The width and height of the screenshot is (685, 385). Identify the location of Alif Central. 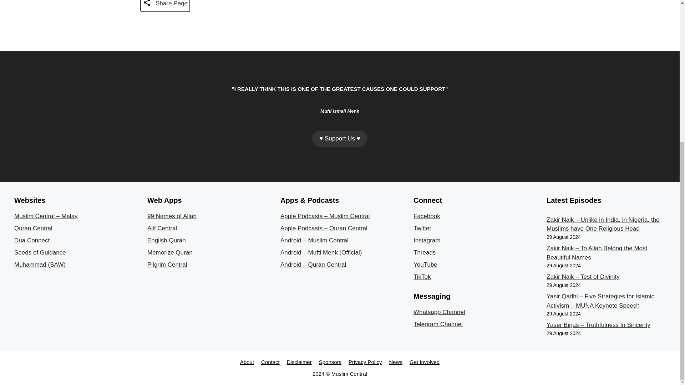
(162, 228).